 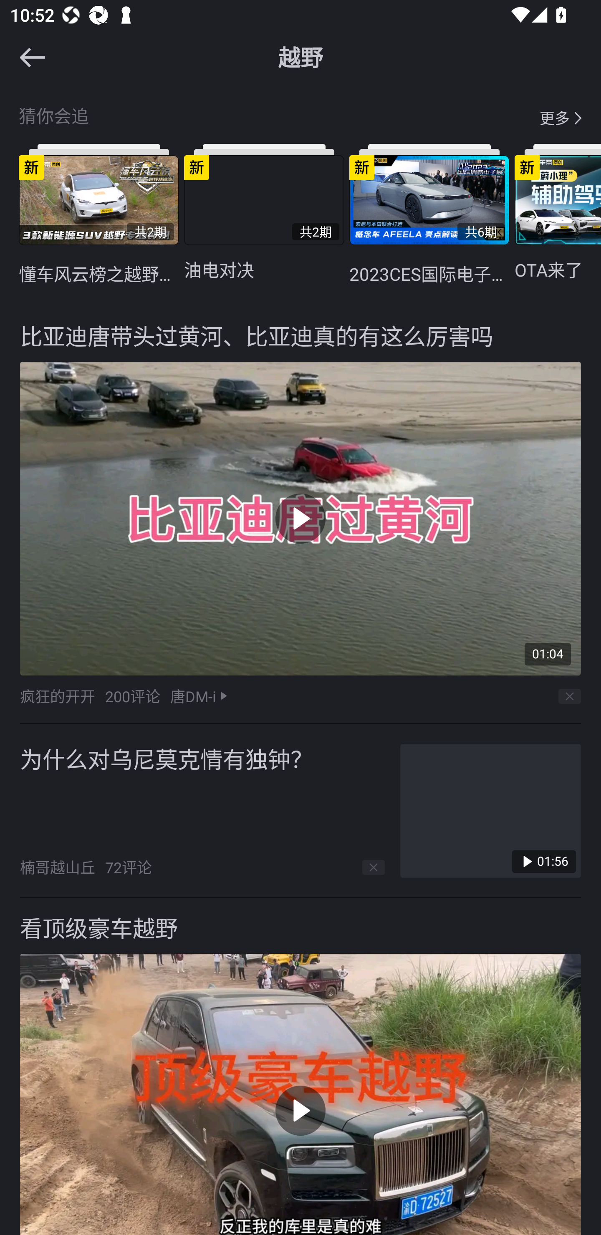 I want to click on 共2期 懂车风云榜之越野测试榜, so click(x=98, y=214).